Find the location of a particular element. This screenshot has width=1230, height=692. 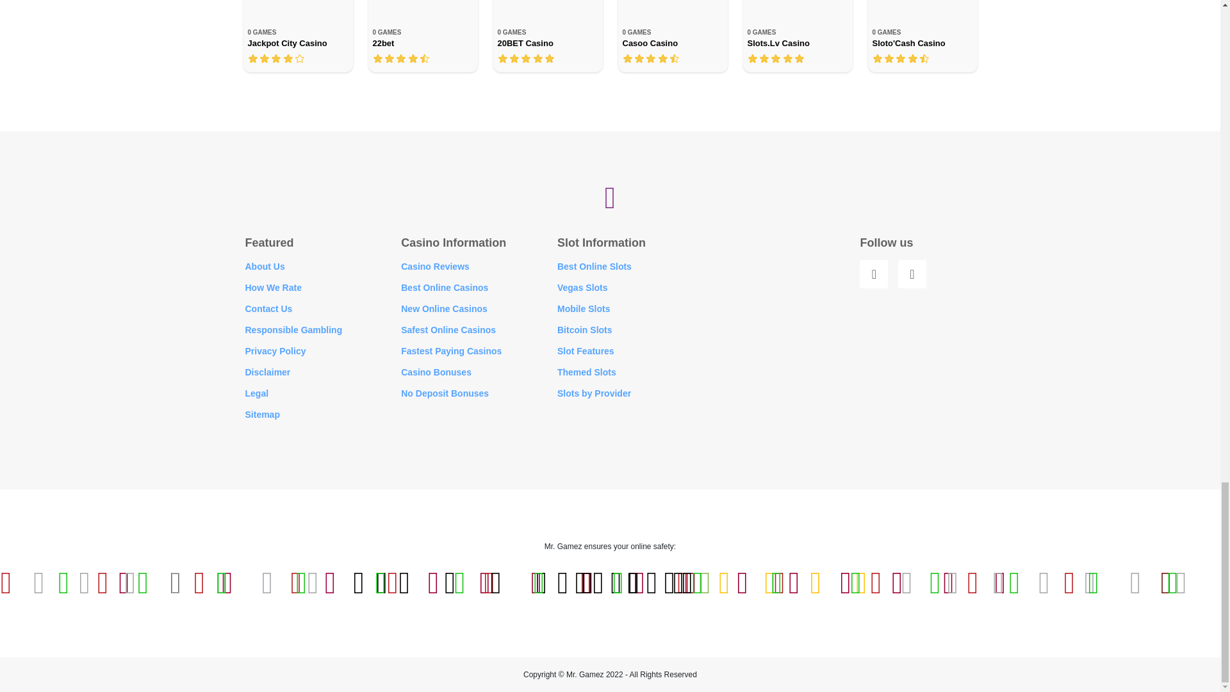

Privacy Policy is located at coordinates (275, 351).